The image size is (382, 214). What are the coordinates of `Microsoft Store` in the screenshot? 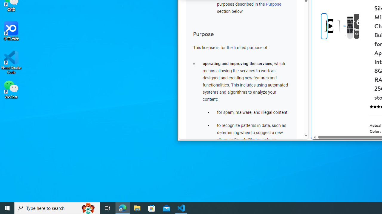 It's located at (152, 208).